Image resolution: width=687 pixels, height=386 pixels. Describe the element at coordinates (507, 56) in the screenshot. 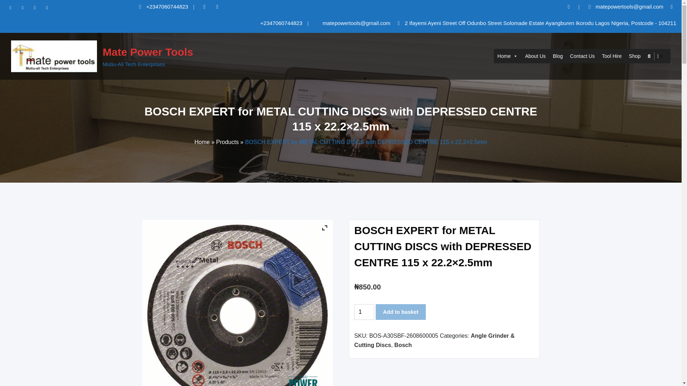

I see `Home` at that location.